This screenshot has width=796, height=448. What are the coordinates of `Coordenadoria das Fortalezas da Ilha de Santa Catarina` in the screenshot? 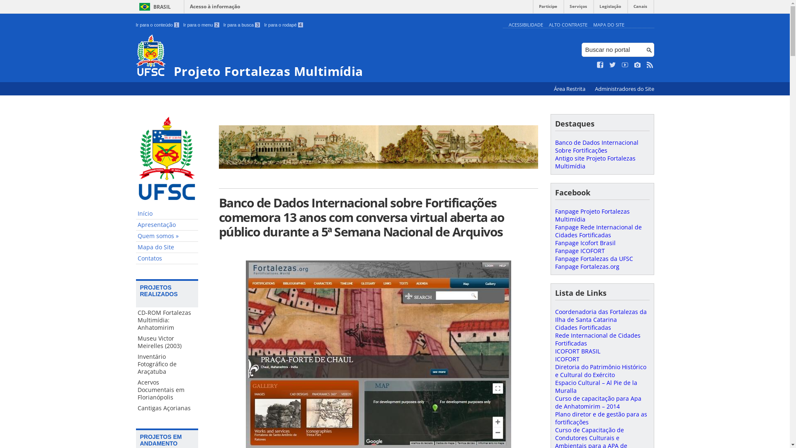 It's located at (600, 316).